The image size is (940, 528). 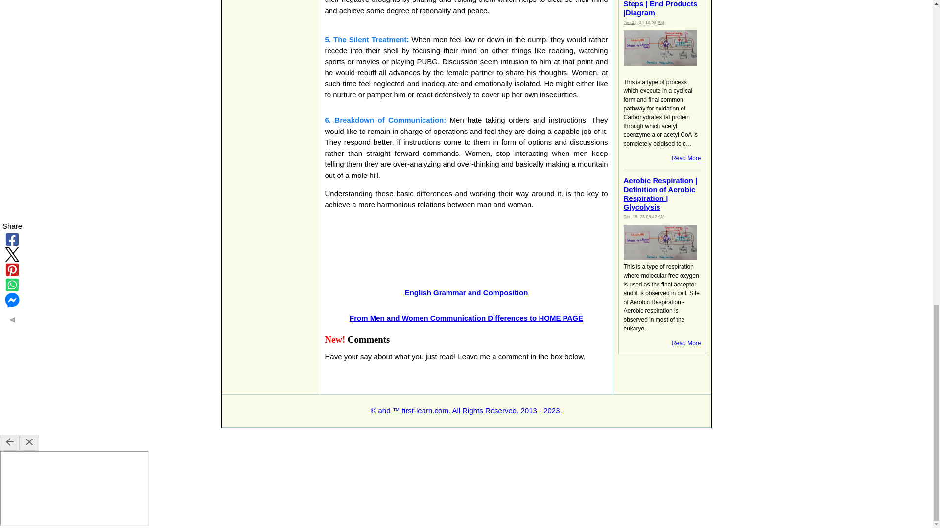 I want to click on 2023-12-15T08:42:15-0500, so click(x=644, y=217).